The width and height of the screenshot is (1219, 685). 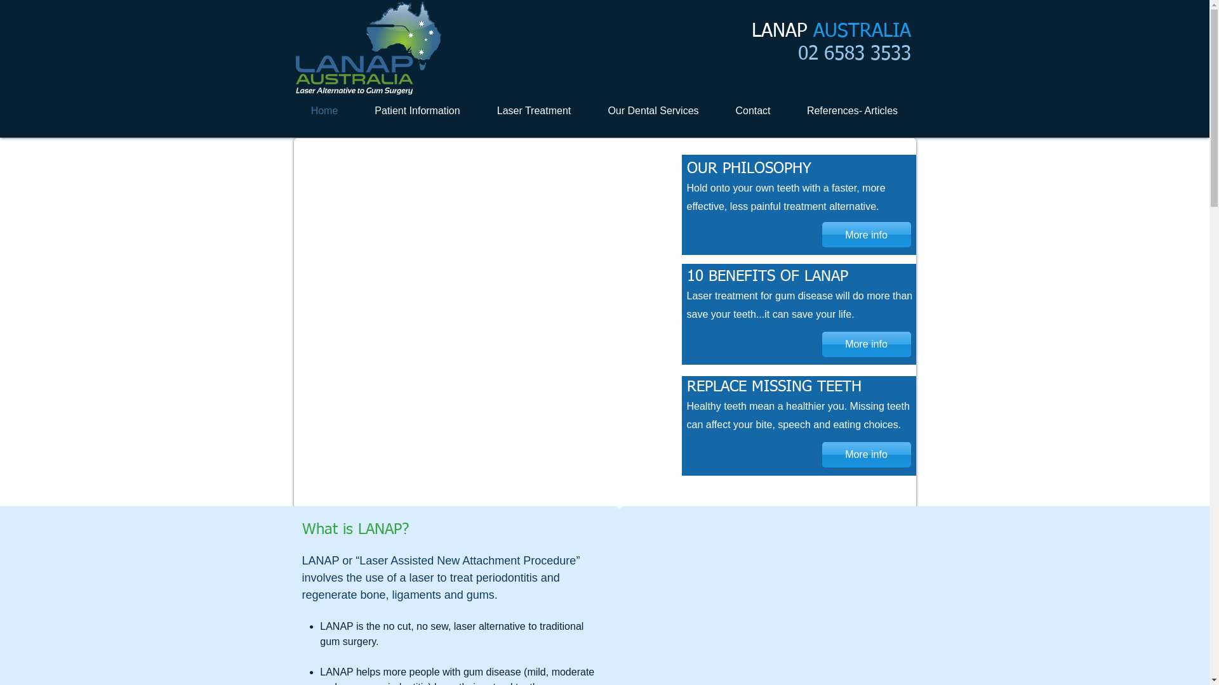 I want to click on LANAP_logo_pngwhite tagline Trans.png, so click(x=368, y=48).